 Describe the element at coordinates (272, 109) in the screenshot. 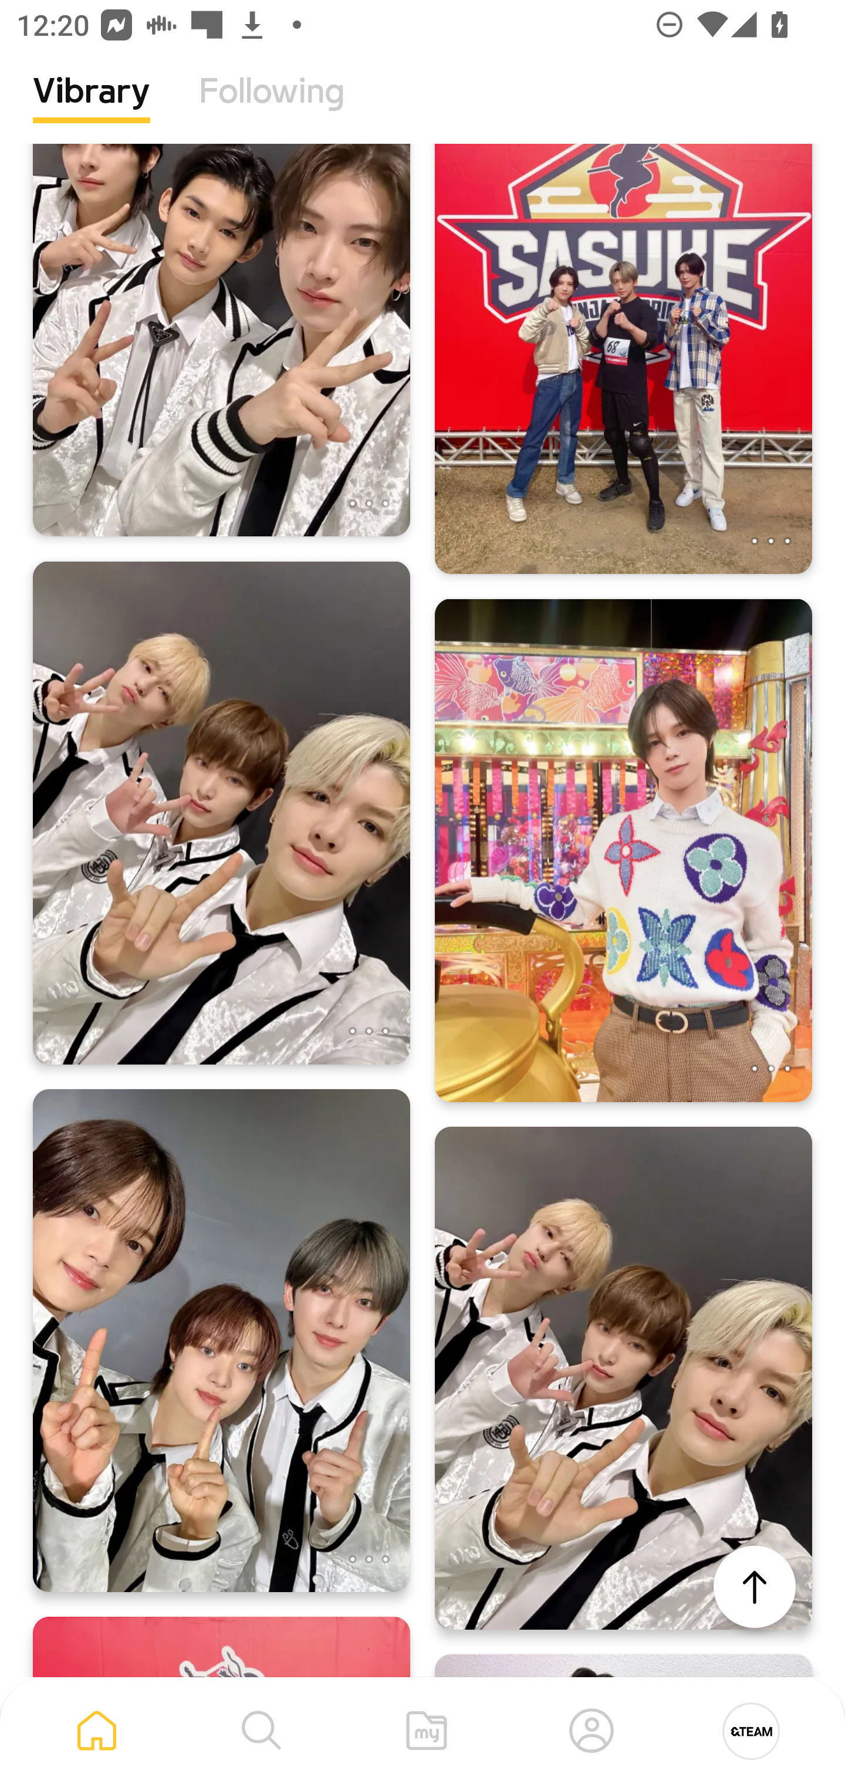

I see `Following` at that location.